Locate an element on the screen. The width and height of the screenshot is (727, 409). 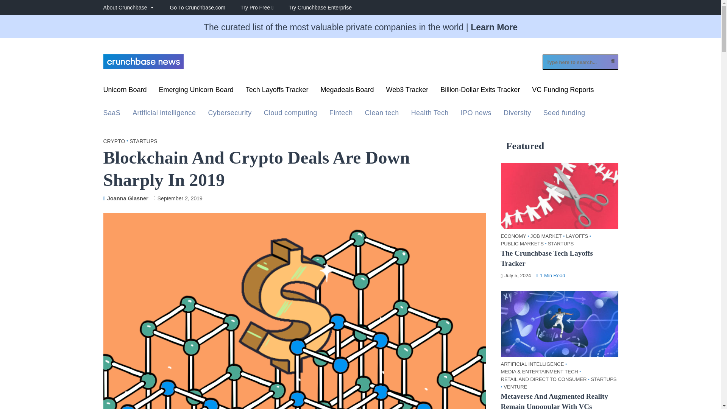
Go To Crunchbase.com is located at coordinates (205, 8).